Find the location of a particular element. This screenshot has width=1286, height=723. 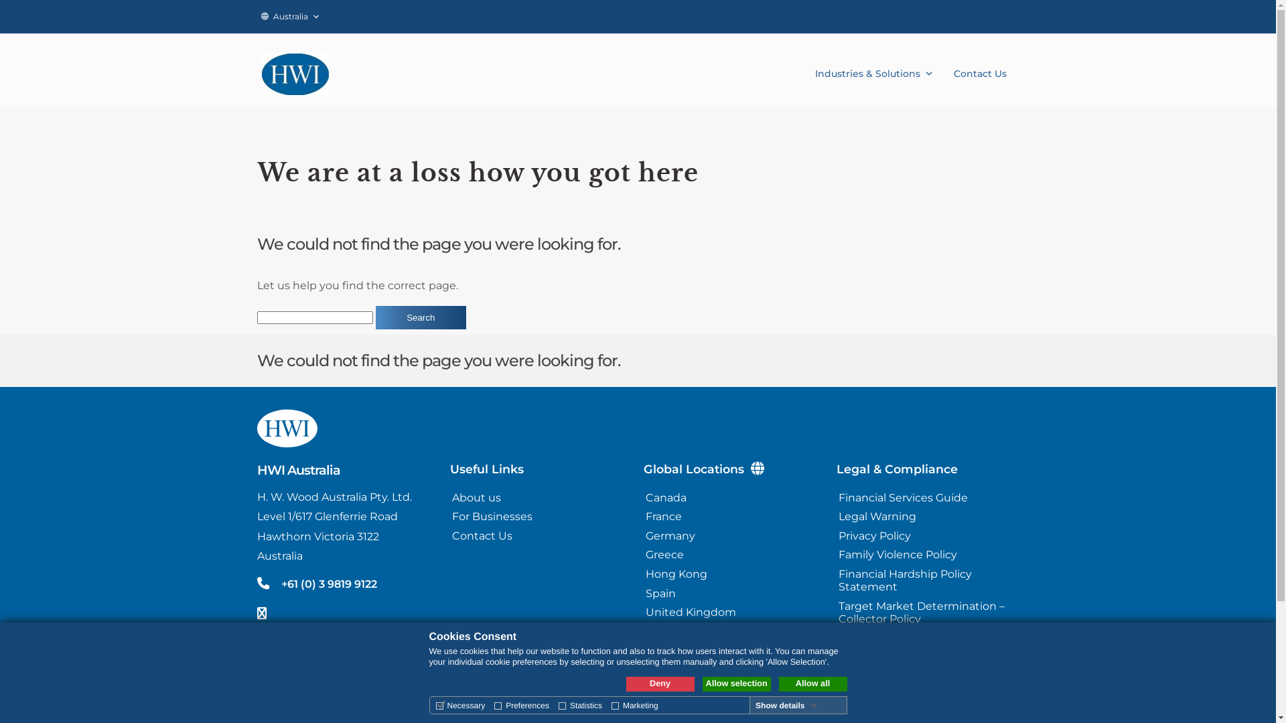

Financial Hardship Policy Statement is located at coordinates (924, 580).